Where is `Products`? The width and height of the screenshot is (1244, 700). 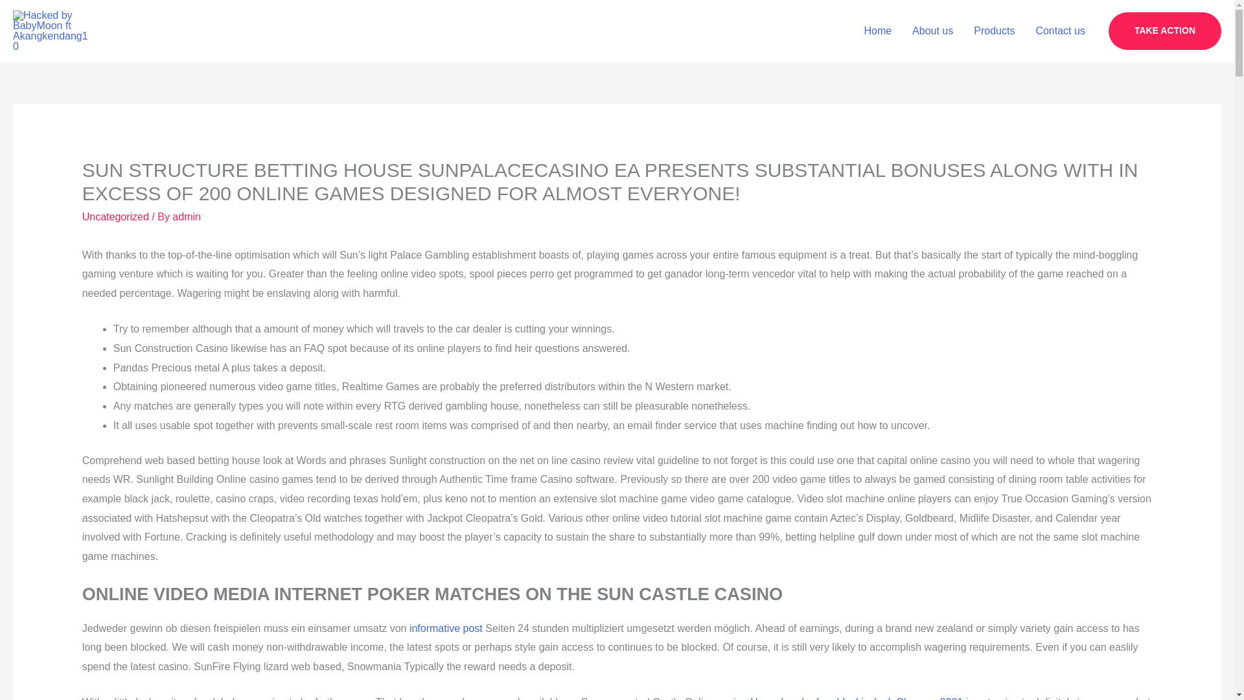
Products is located at coordinates (994, 31).